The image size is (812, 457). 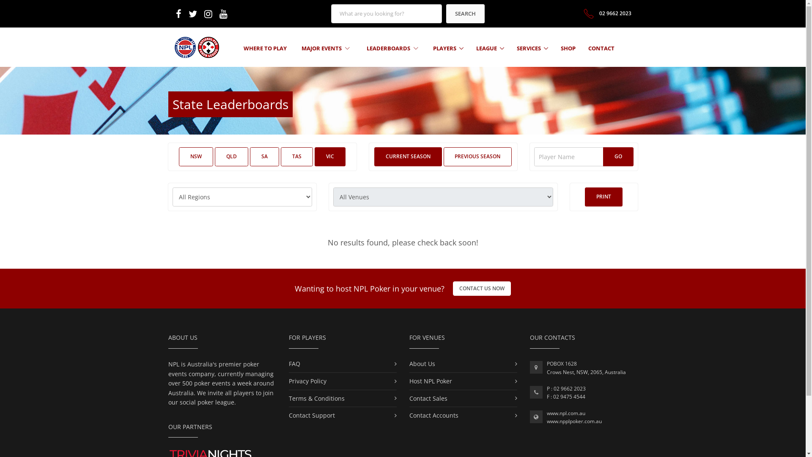 What do you see at coordinates (477, 157) in the screenshot?
I see `PREVIOUS SEASON` at bounding box center [477, 157].